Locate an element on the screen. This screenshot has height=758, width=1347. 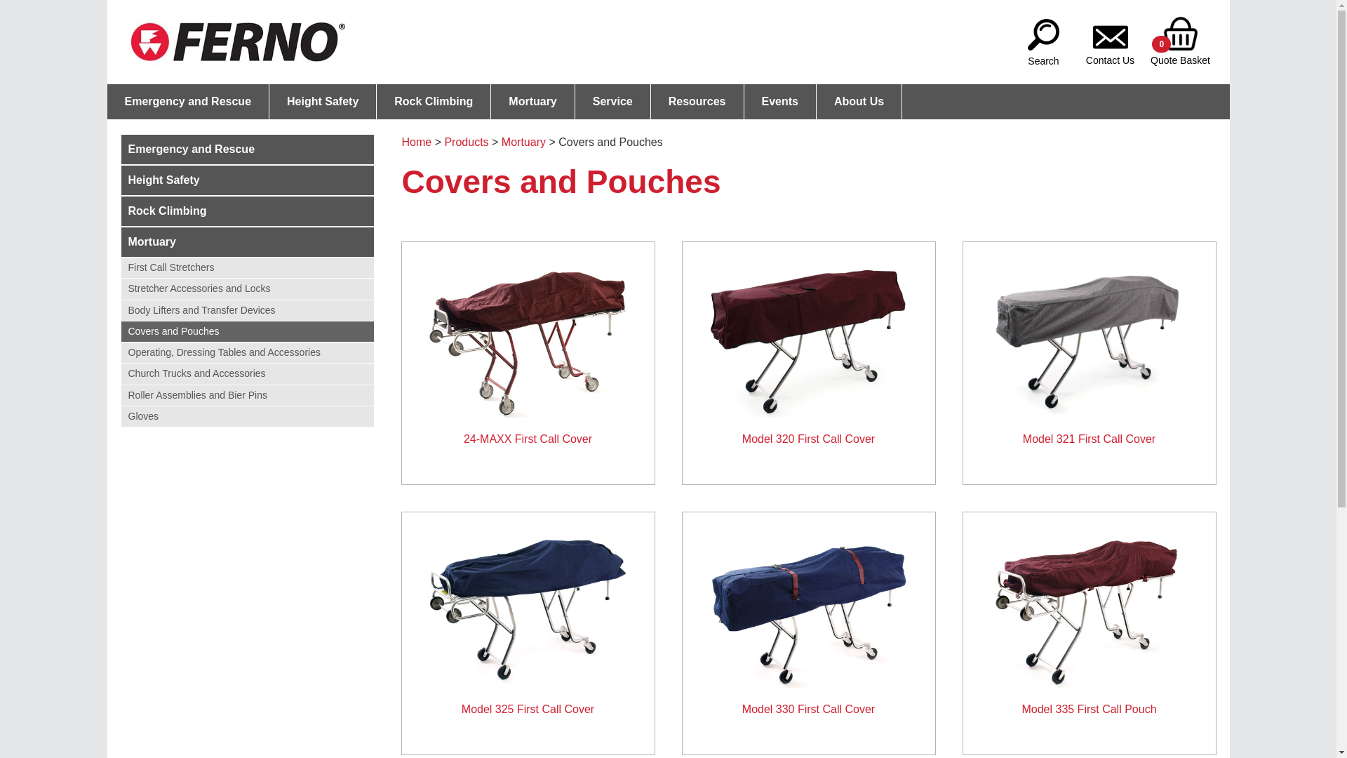
Quote Basket is located at coordinates (1180, 33).